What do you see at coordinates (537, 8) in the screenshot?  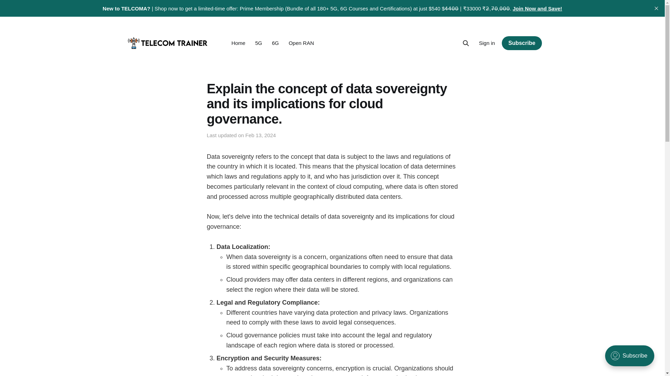 I see `Join Now and Save!` at bounding box center [537, 8].